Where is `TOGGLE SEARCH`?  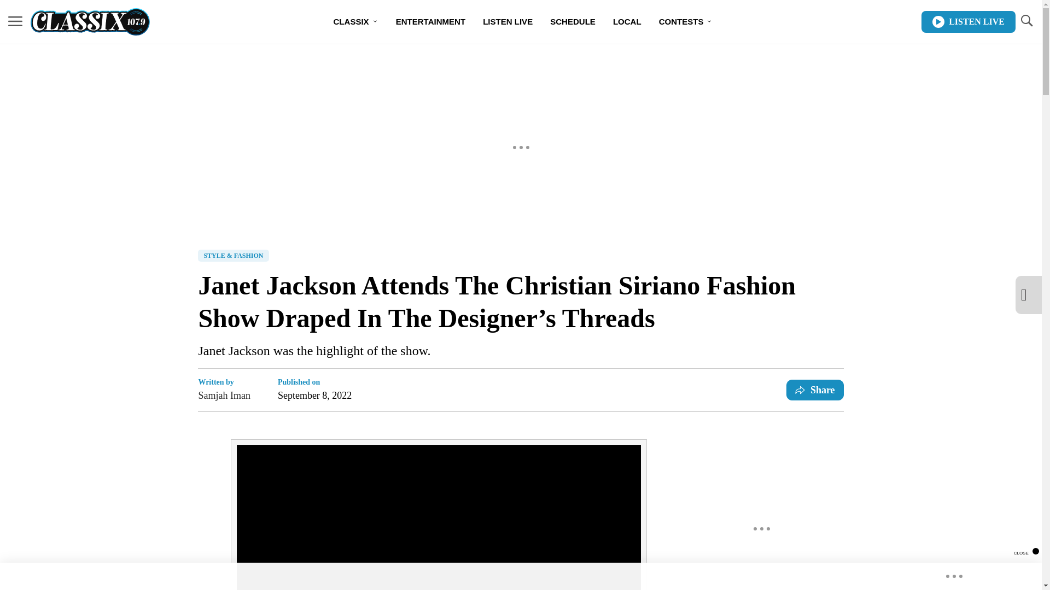 TOGGLE SEARCH is located at coordinates (1026, 21).